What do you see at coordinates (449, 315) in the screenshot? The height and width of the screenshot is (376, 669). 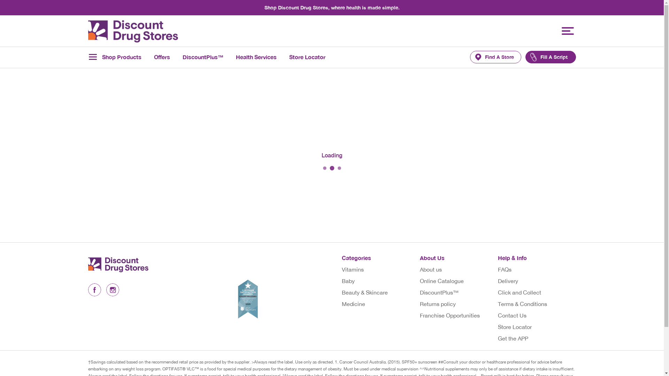 I see `Franchise Opportunities` at bounding box center [449, 315].